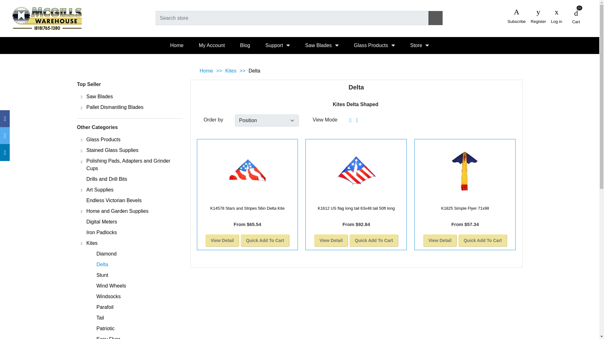  Describe the element at coordinates (231, 71) in the screenshot. I see `Kites` at that location.